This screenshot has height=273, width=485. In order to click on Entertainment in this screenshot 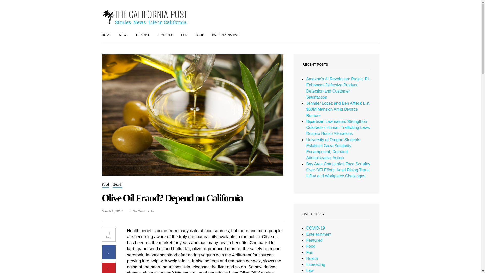, I will do `click(319, 234)`.